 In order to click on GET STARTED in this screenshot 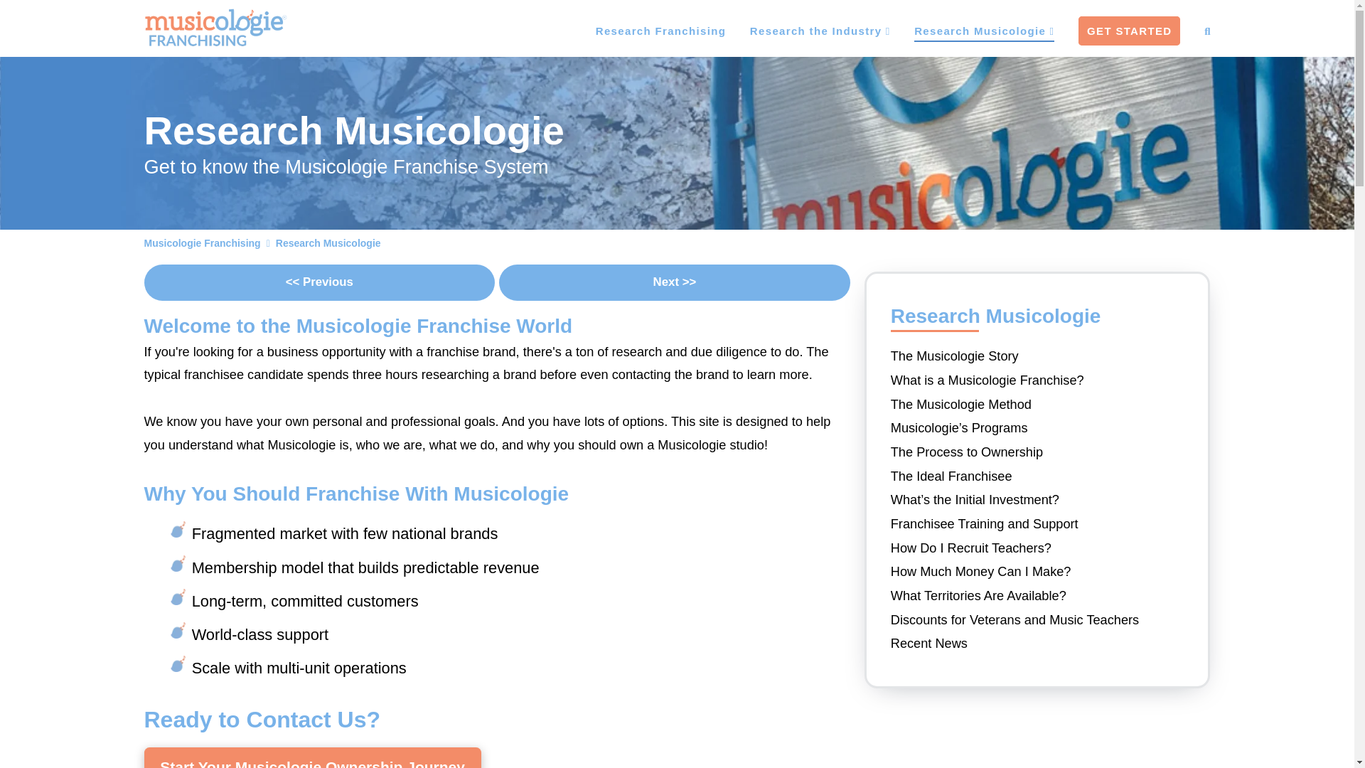, I will do `click(1116, 28)`.